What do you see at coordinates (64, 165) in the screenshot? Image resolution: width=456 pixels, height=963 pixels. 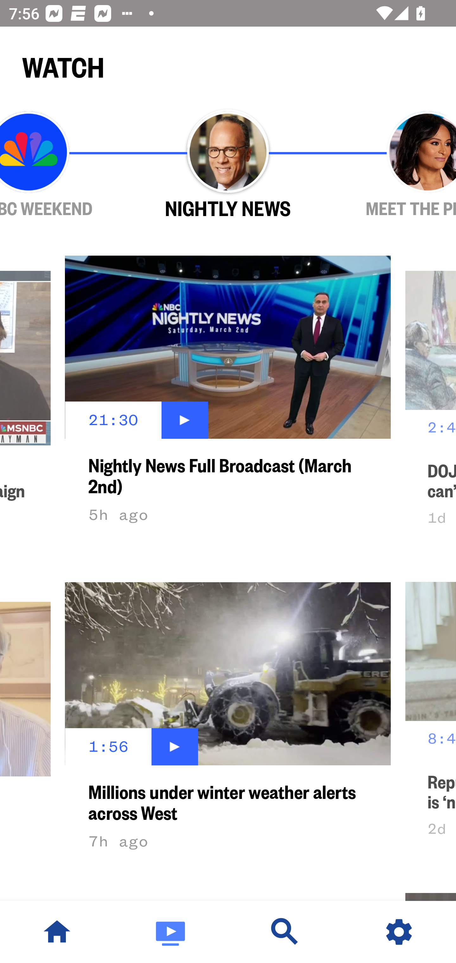 I see `MSNBC WEEKEND` at bounding box center [64, 165].